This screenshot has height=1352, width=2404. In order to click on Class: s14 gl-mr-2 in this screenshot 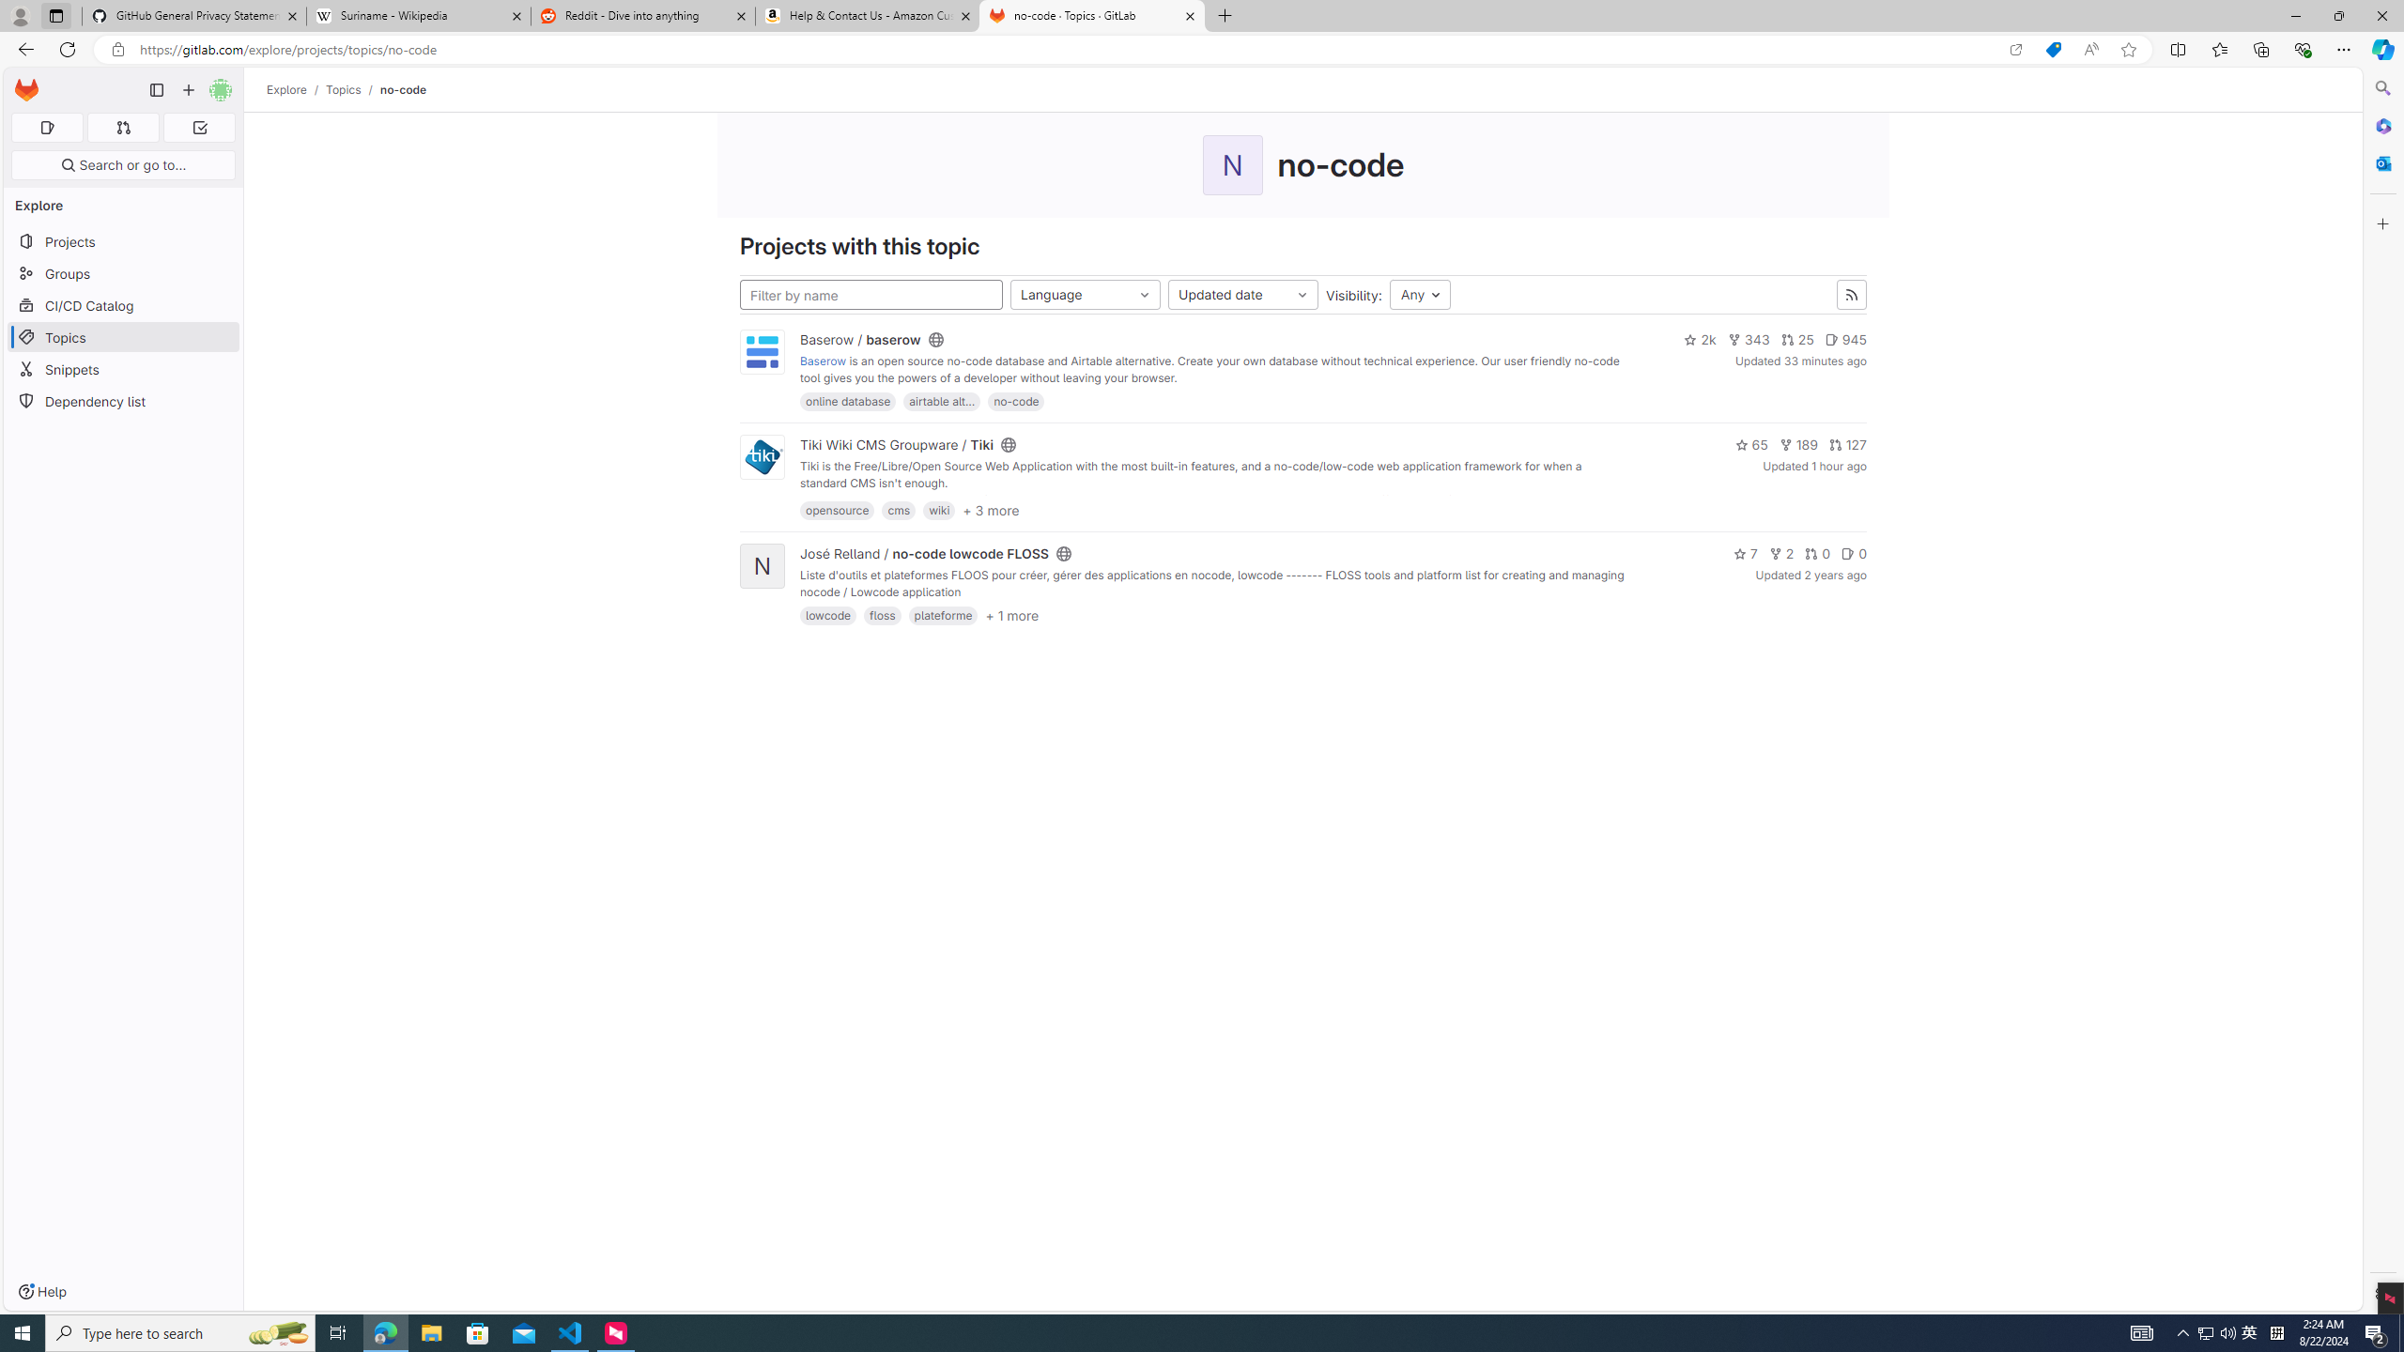, I will do `click(1848, 553)`.